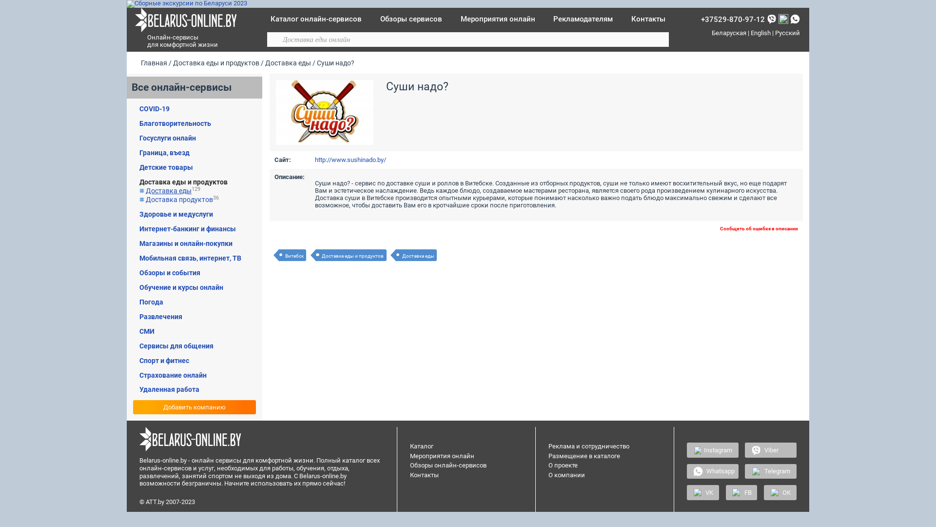  Describe the element at coordinates (760, 33) in the screenshot. I see `English` at that location.